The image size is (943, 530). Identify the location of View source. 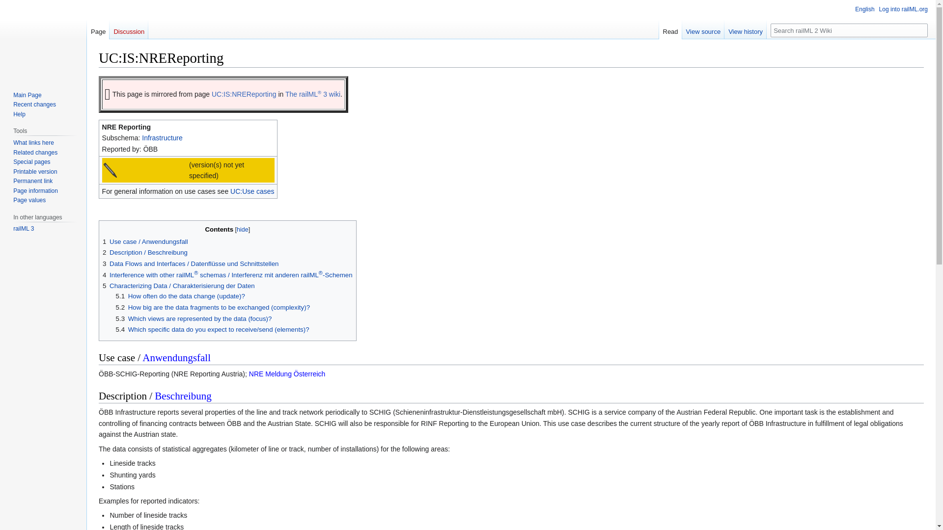
(703, 29).